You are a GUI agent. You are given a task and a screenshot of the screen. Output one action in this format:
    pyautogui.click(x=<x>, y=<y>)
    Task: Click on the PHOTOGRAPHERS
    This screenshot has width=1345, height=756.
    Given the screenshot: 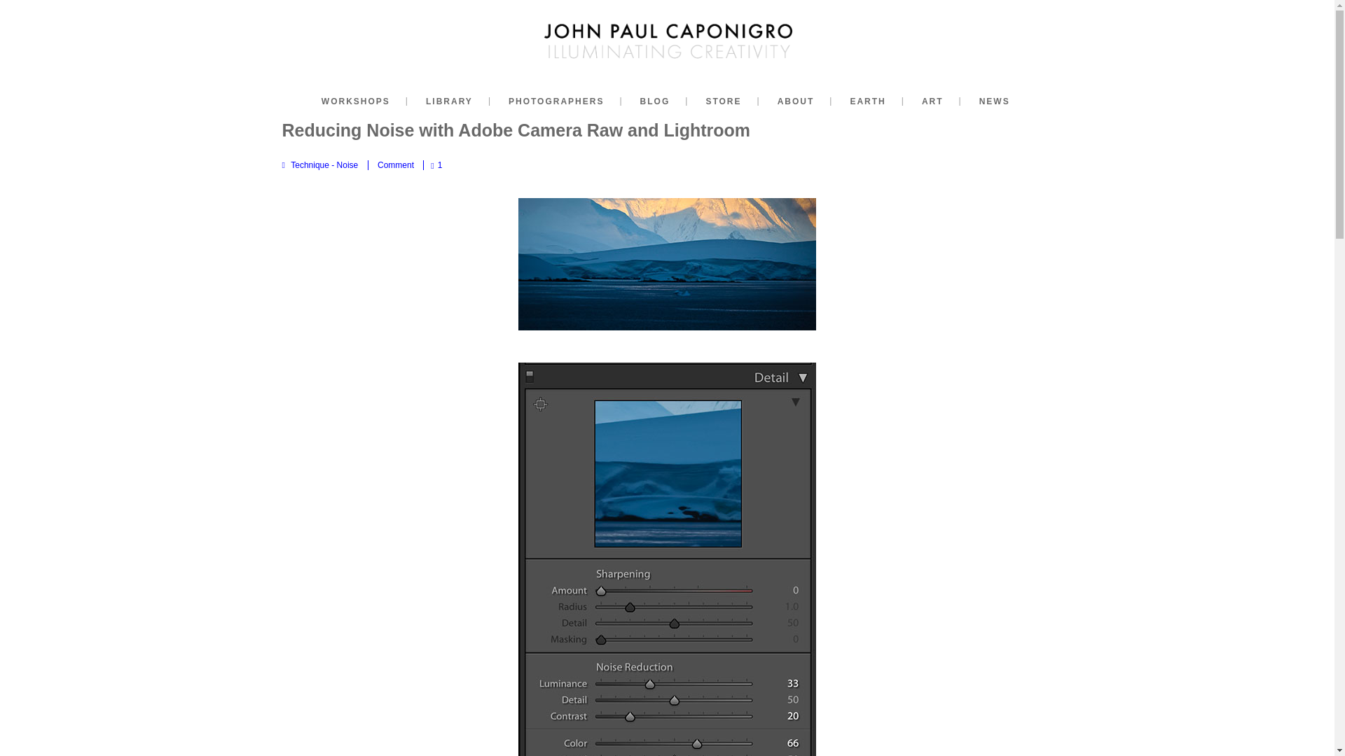 What is the action you would take?
    pyautogui.click(x=556, y=101)
    